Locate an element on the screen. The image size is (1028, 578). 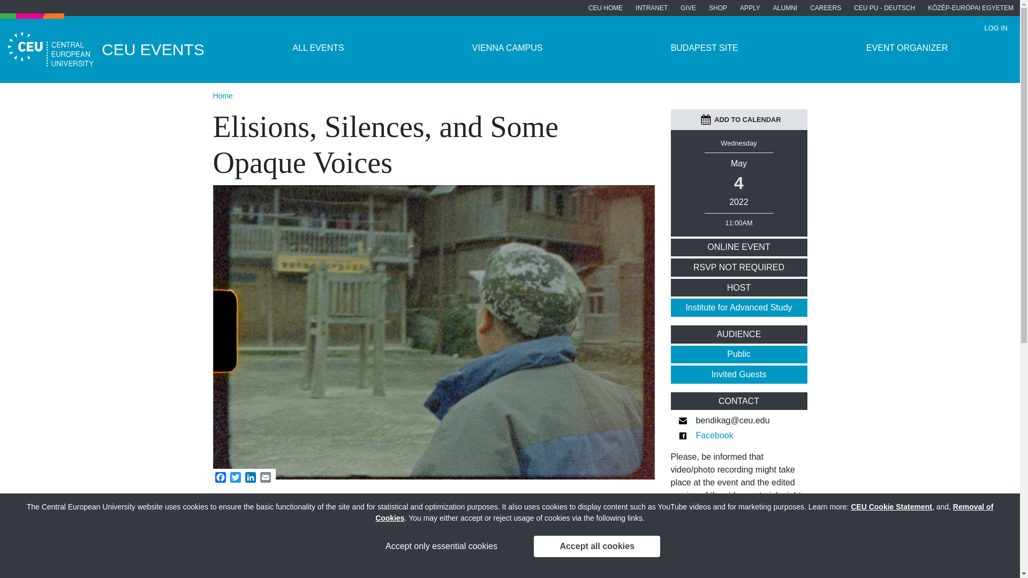
Invited Guests is located at coordinates (738, 375).